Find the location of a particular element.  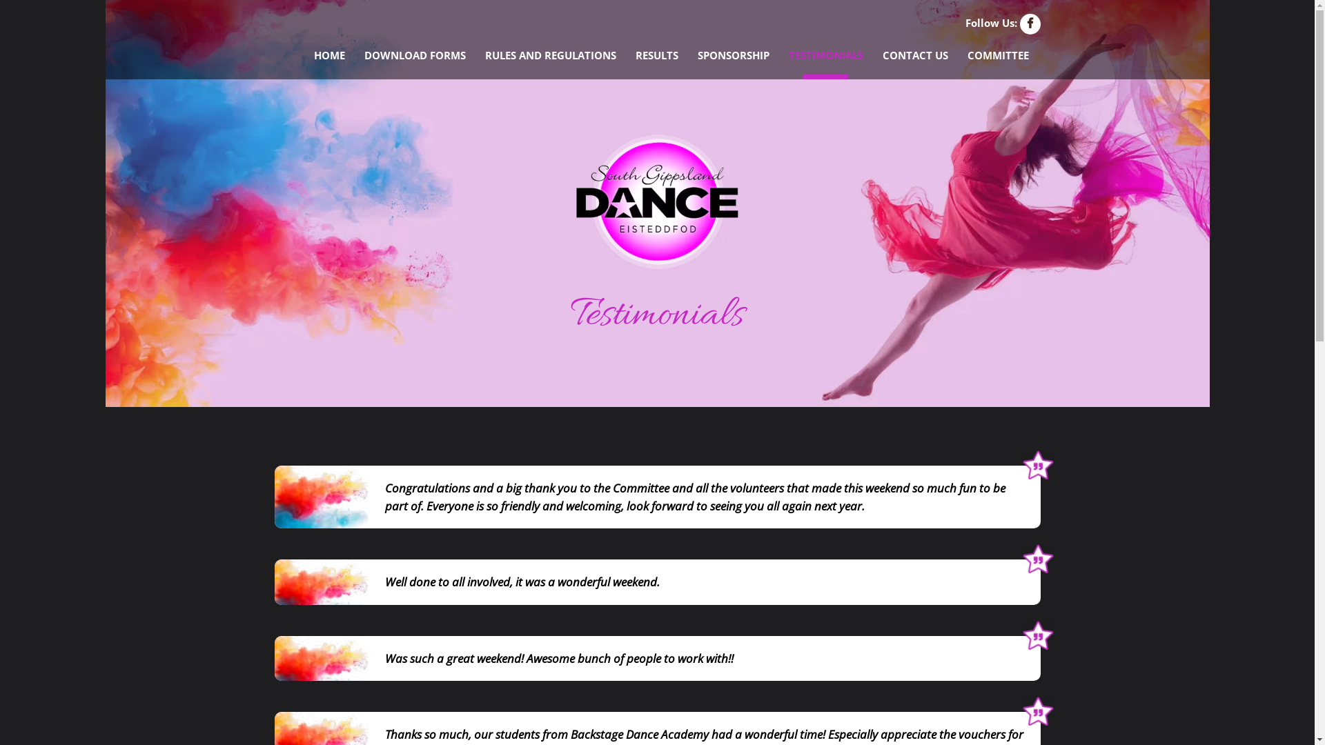

DOWNLOAD FORMS is located at coordinates (415, 55).